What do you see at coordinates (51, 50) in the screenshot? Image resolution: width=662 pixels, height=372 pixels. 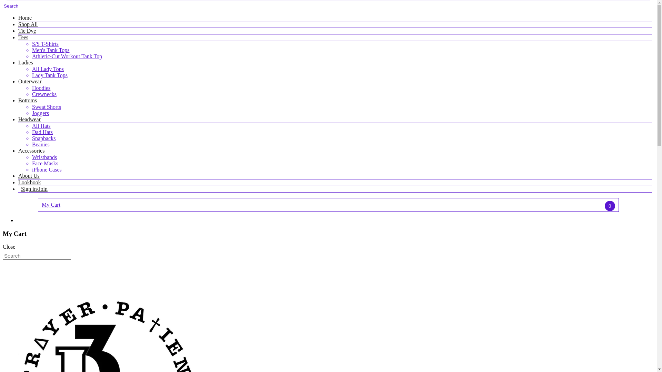 I see `Men's Tank Tops` at bounding box center [51, 50].